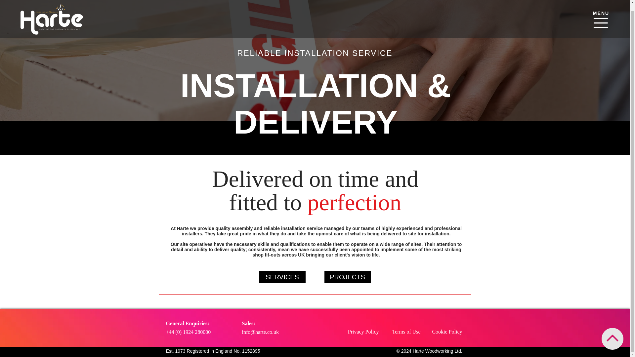 The image size is (635, 357). Describe the element at coordinates (363, 331) in the screenshot. I see `Privacy Policy` at that location.